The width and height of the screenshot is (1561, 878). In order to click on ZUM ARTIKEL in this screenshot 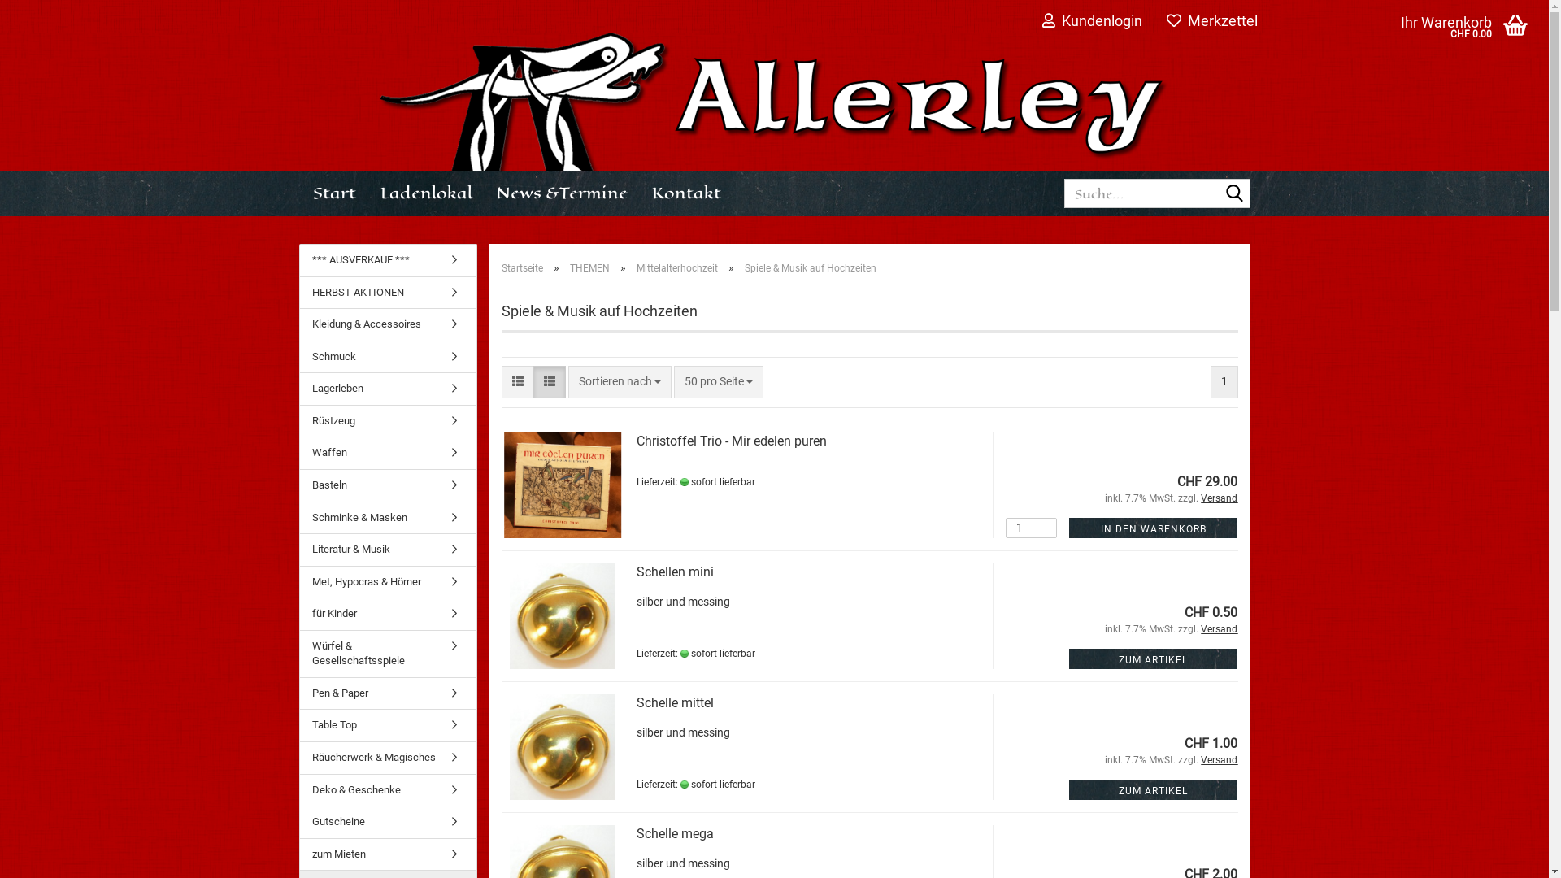, I will do `click(1153, 790)`.